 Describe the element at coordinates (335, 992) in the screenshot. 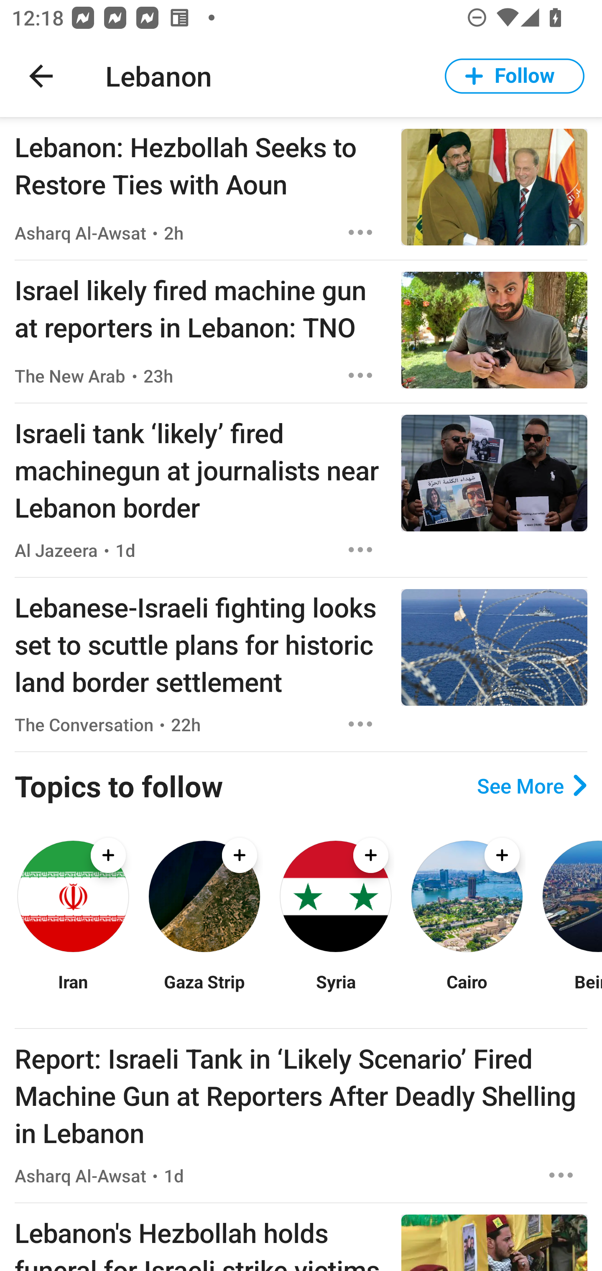

I see `Syria` at that location.